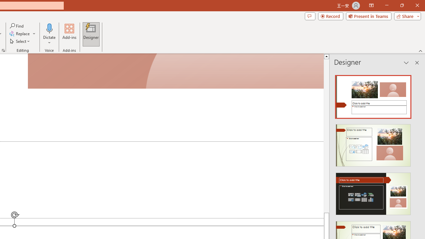 Image resolution: width=425 pixels, height=239 pixels. What do you see at coordinates (23, 34) in the screenshot?
I see `Replace...` at bounding box center [23, 34].